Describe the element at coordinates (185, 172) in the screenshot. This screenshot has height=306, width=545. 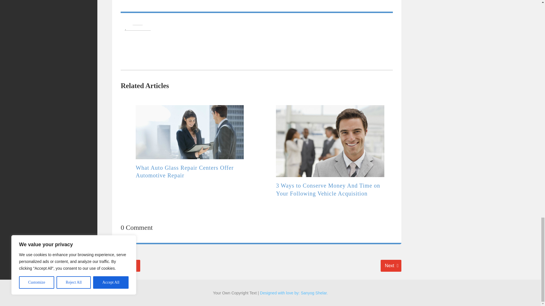
I see `What Auto Glass Repair Centers Offer Automotive Repair` at that location.